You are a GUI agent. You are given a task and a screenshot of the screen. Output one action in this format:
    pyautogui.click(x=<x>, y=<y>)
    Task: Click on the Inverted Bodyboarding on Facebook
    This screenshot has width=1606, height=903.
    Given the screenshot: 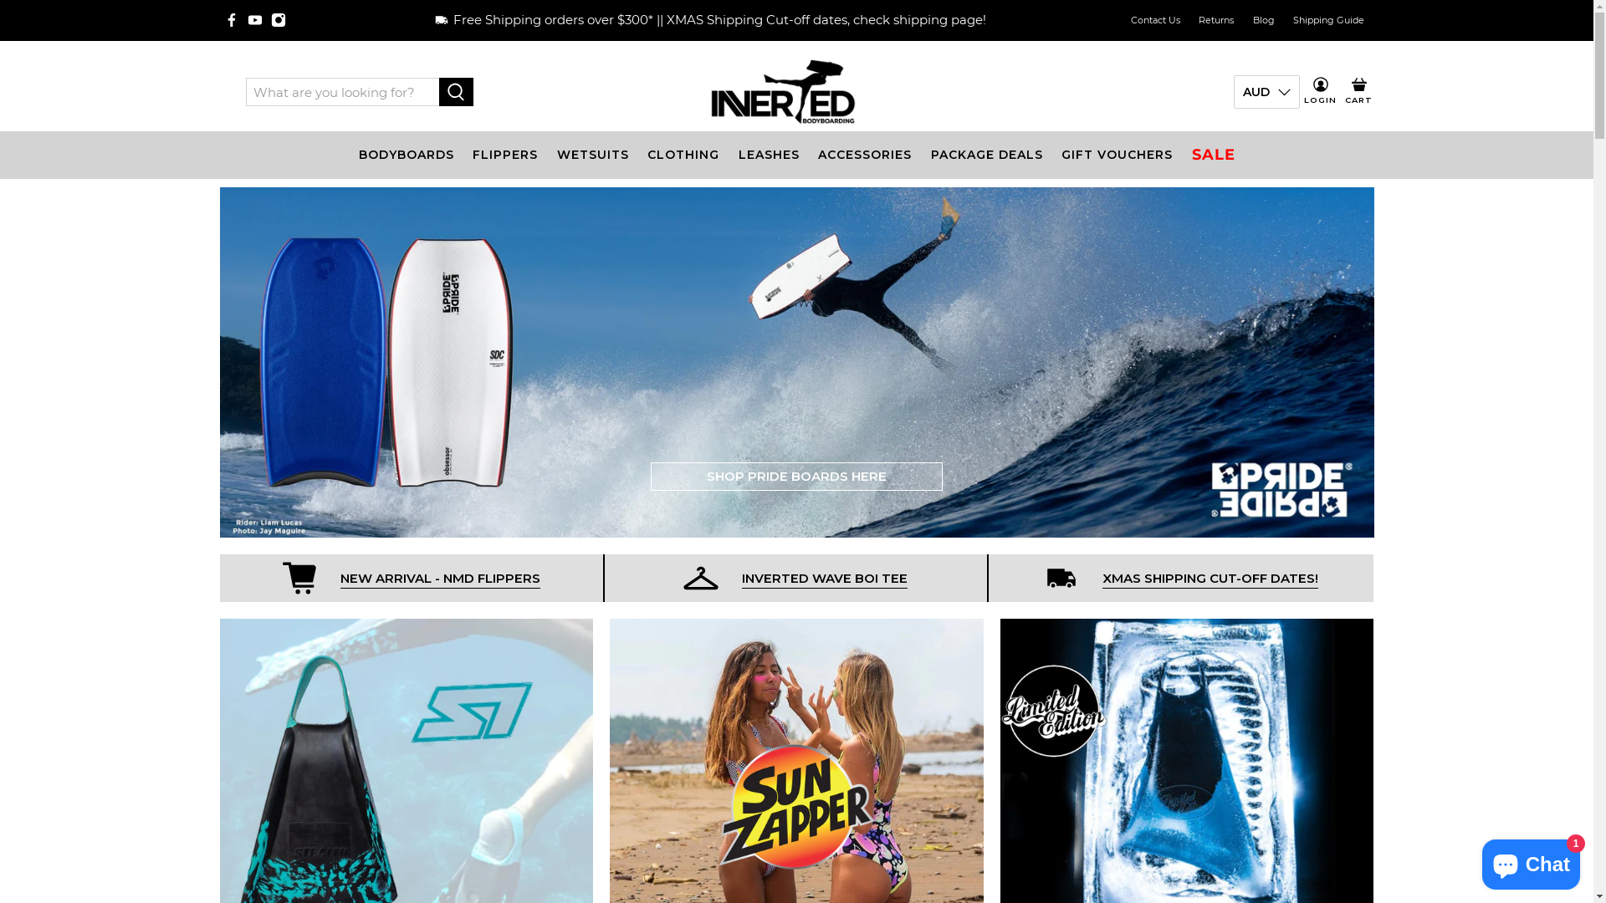 What is the action you would take?
    pyautogui.click(x=232, y=20)
    